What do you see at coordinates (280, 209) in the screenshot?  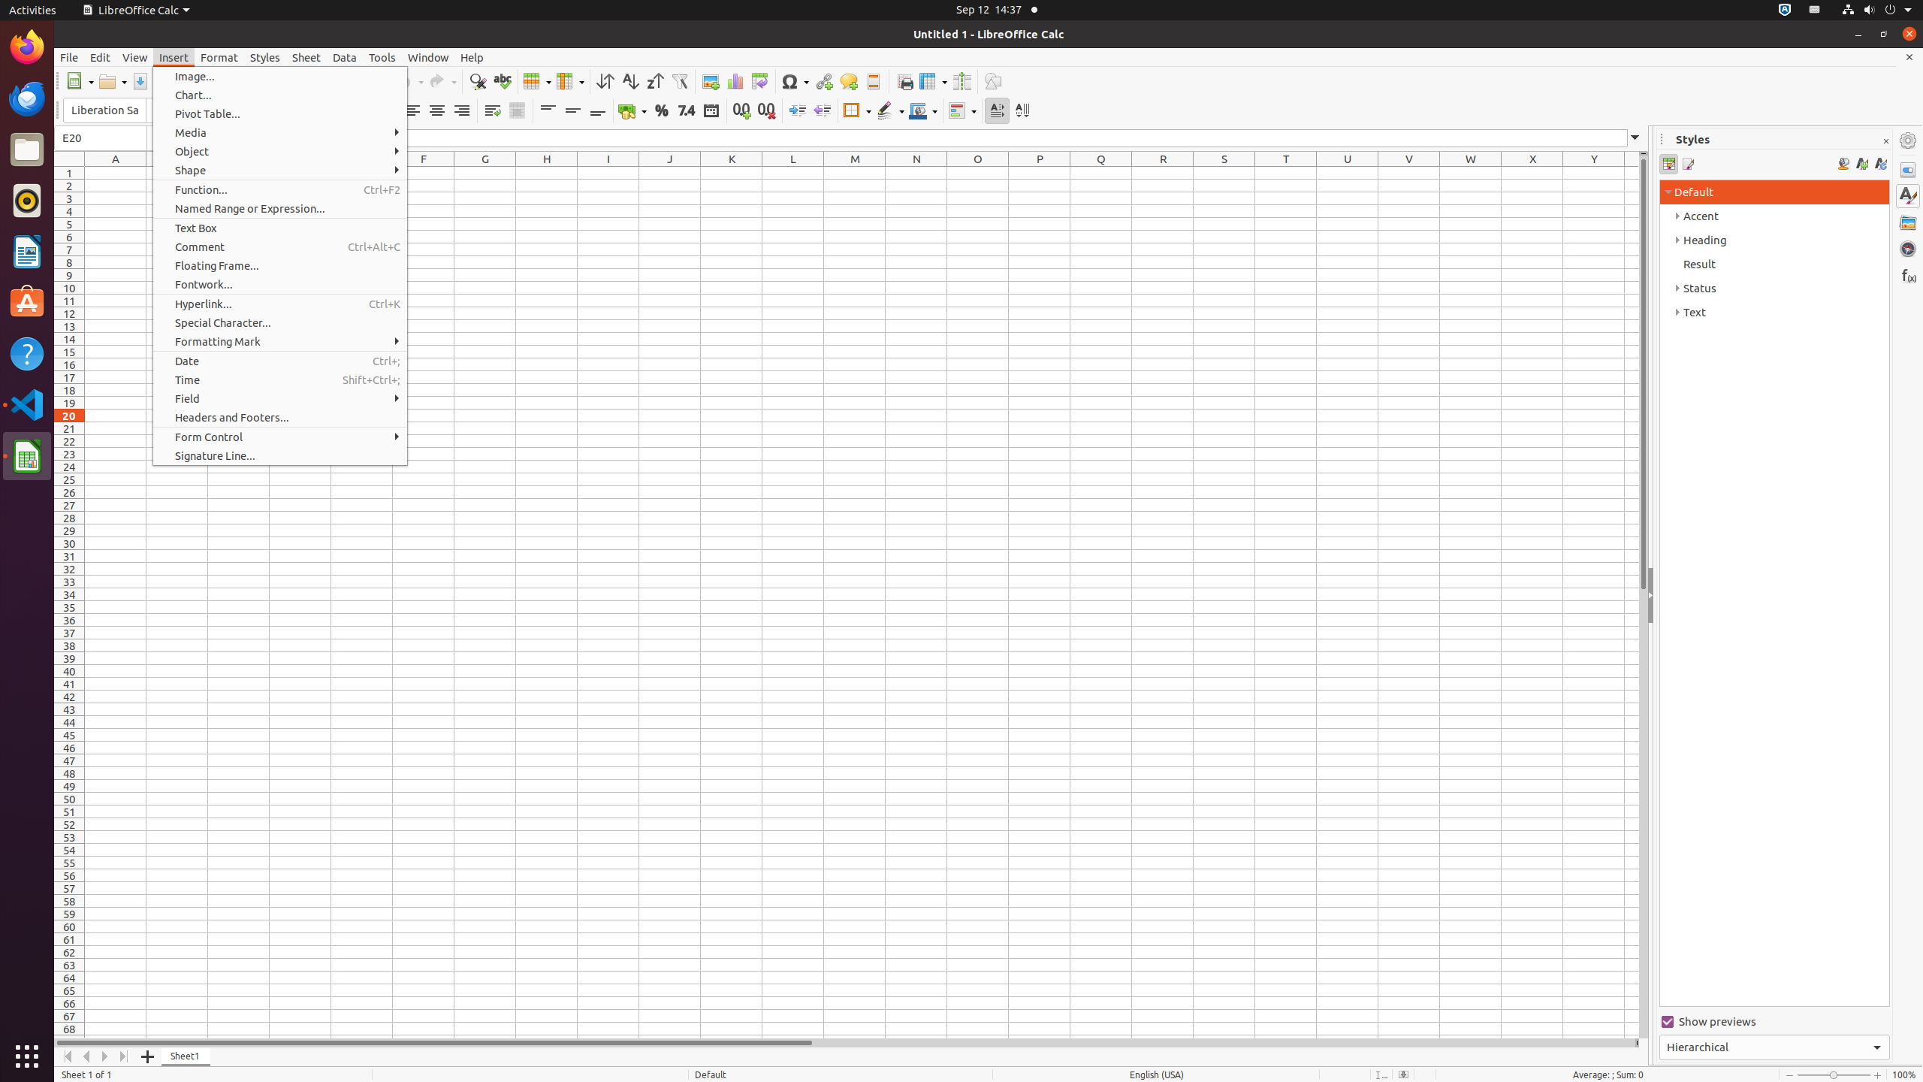 I see `Named Range or Expression...` at bounding box center [280, 209].